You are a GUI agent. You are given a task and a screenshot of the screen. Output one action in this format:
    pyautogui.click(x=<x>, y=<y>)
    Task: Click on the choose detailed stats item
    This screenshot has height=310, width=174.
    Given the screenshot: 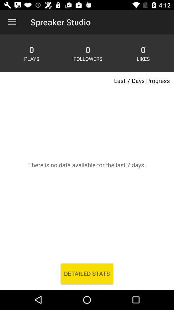 What is the action you would take?
    pyautogui.click(x=87, y=273)
    